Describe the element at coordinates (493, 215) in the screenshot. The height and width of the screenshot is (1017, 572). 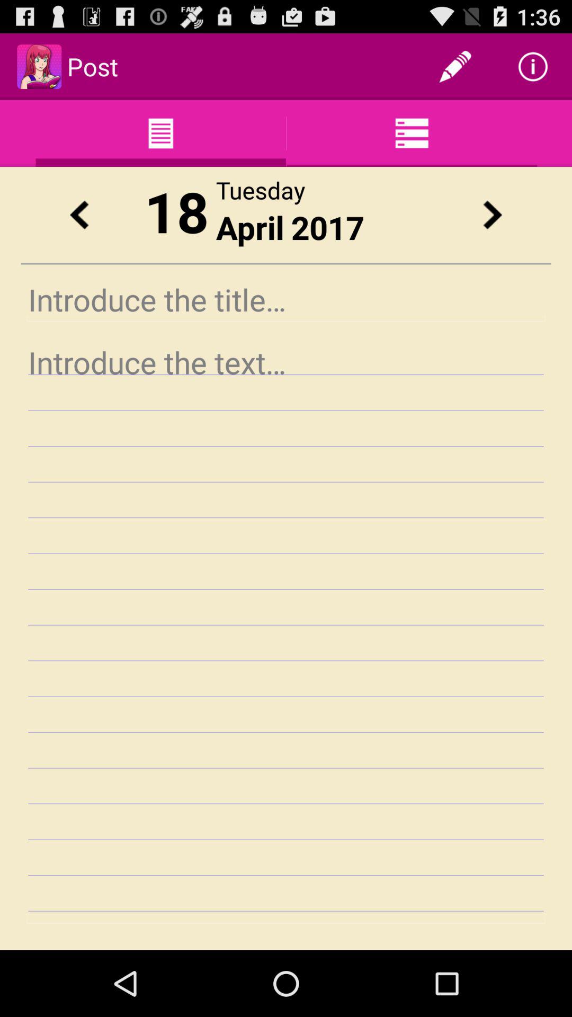
I see `go to next day` at that location.